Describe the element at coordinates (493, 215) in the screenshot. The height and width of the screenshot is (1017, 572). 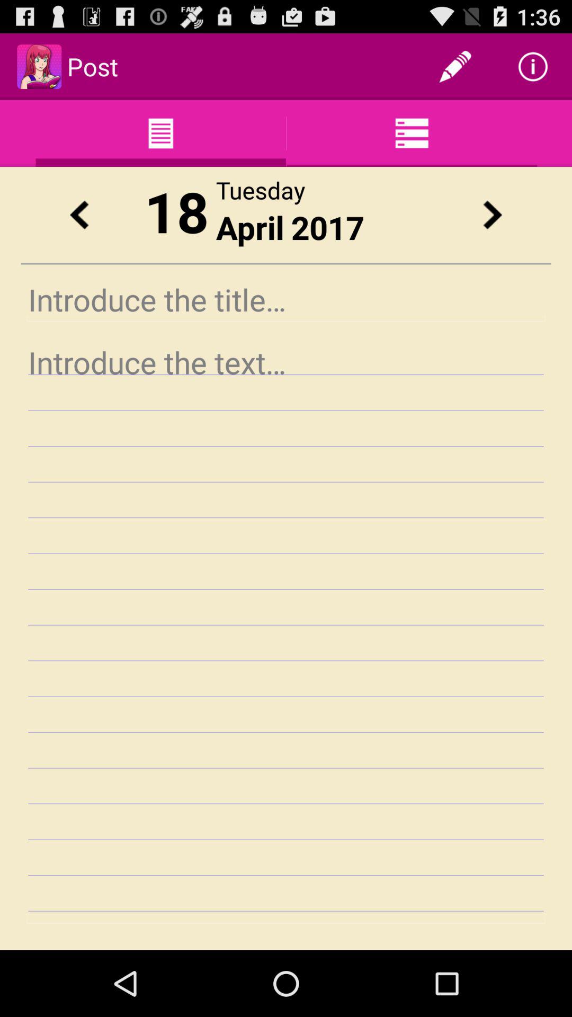
I see `go to next day` at that location.